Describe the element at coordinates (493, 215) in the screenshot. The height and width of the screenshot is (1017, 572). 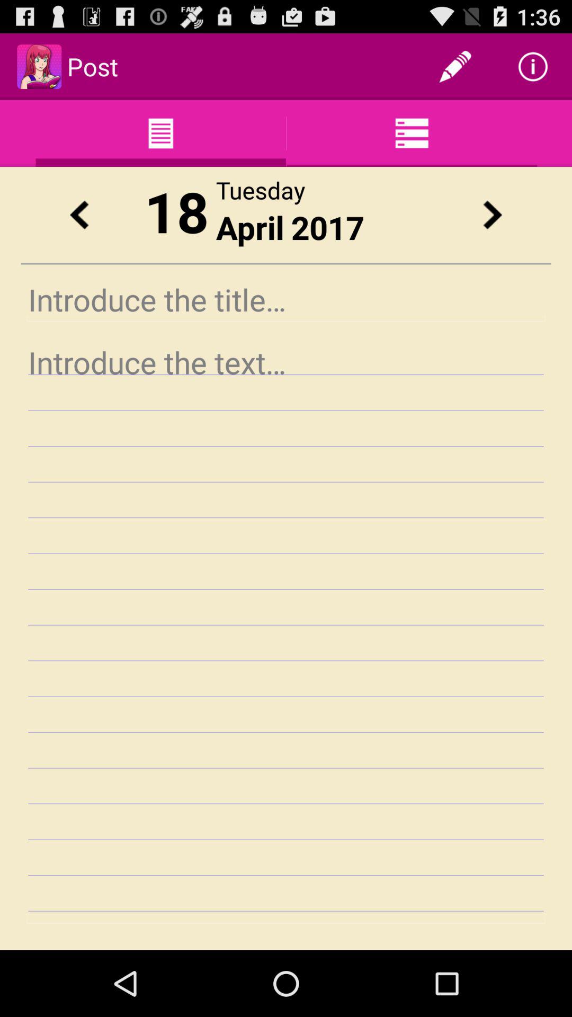
I see `go to next day` at that location.